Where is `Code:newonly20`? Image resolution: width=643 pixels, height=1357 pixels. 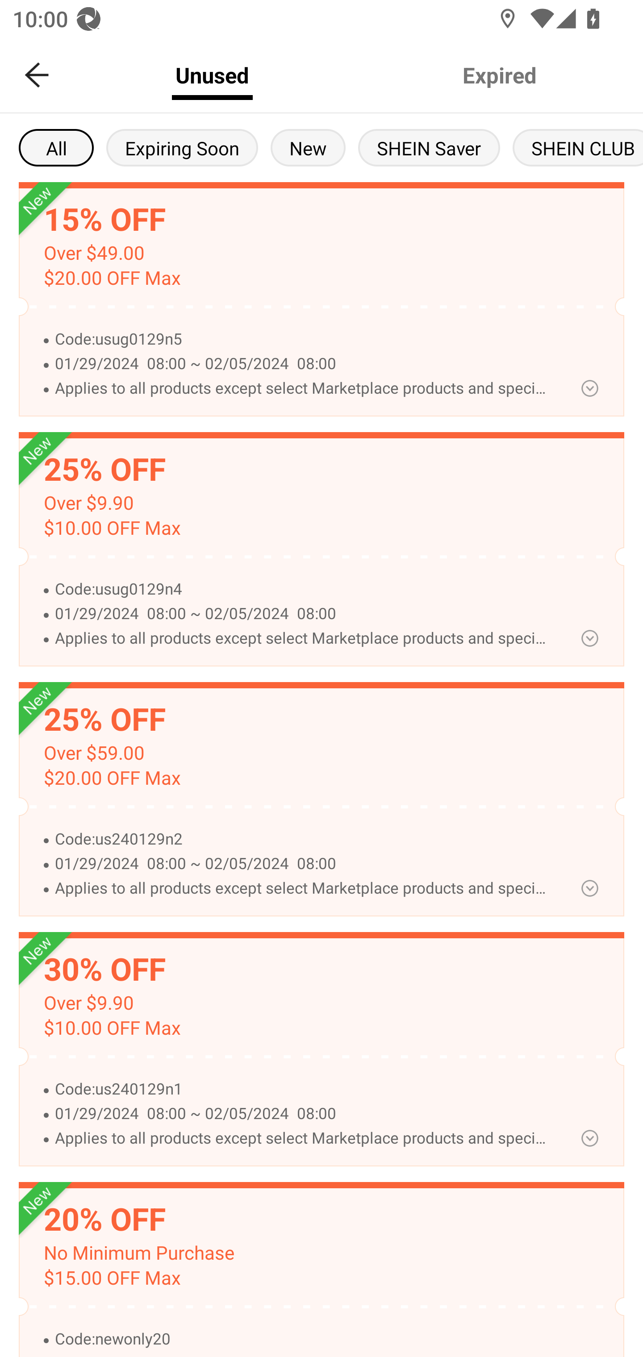
Code:newonly20 is located at coordinates (303, 1339).